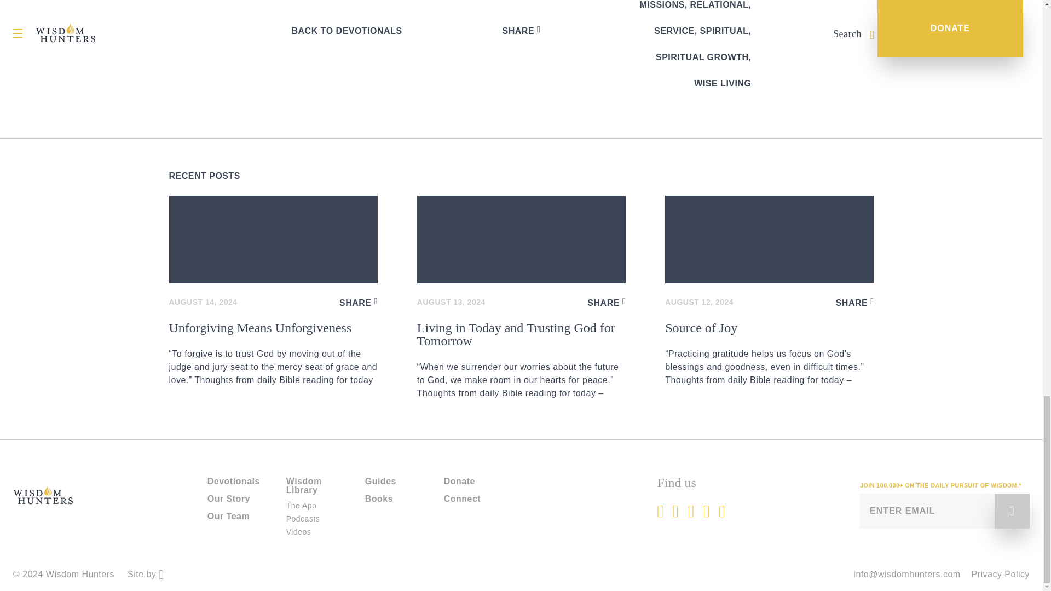 The height and width of the screenshot is (591, 1051). Describe the element at coordinates (769, 354) in the screenshot. I see `Permalink to: Source of Joy` at that location.